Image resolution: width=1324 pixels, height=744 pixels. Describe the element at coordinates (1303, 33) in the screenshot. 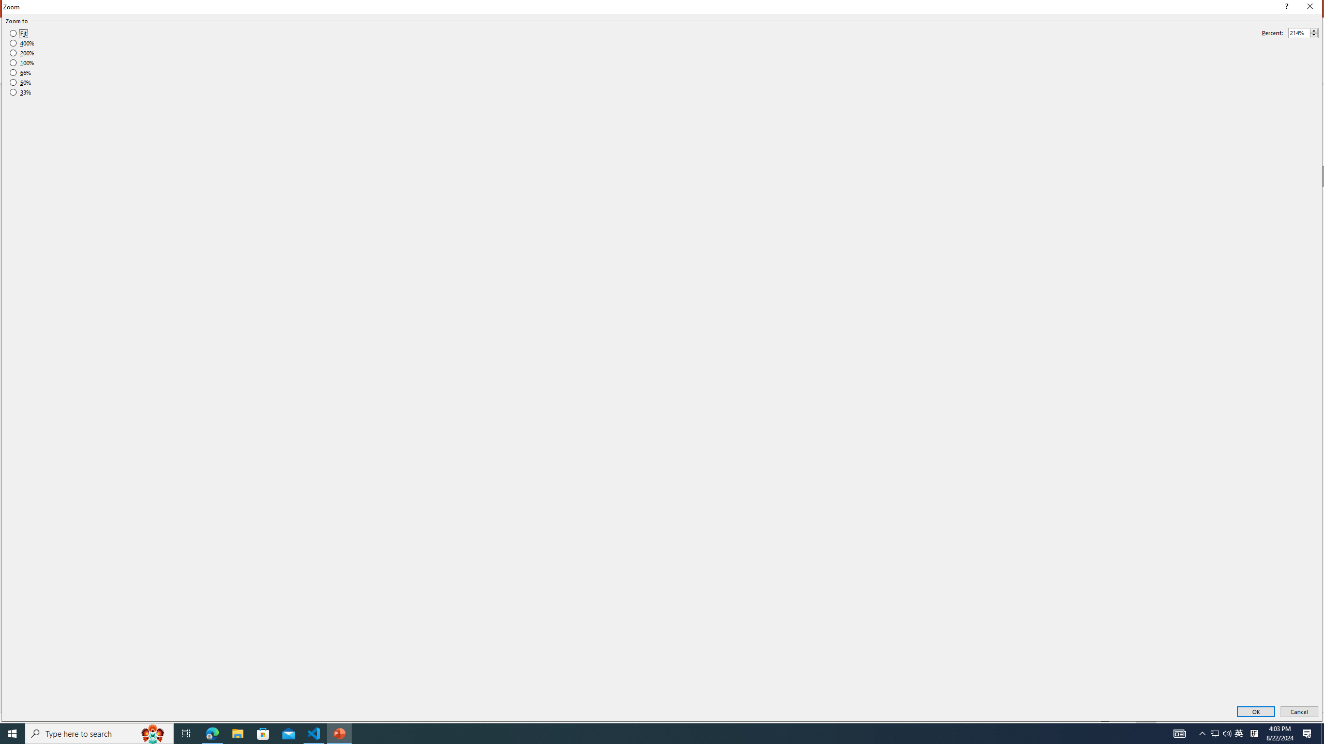

I see `Percent` at that location.